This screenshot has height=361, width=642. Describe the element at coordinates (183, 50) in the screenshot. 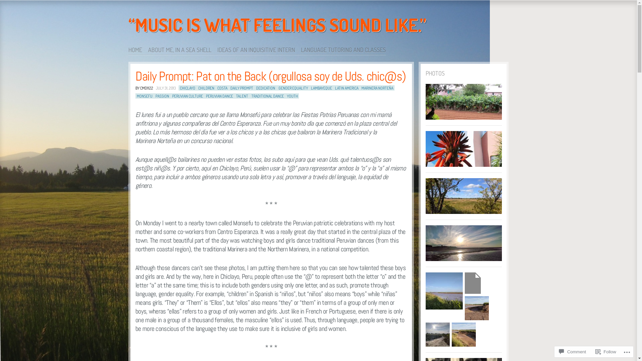

I see `ABOUT ME, IN A SEA SHELL` at that location.